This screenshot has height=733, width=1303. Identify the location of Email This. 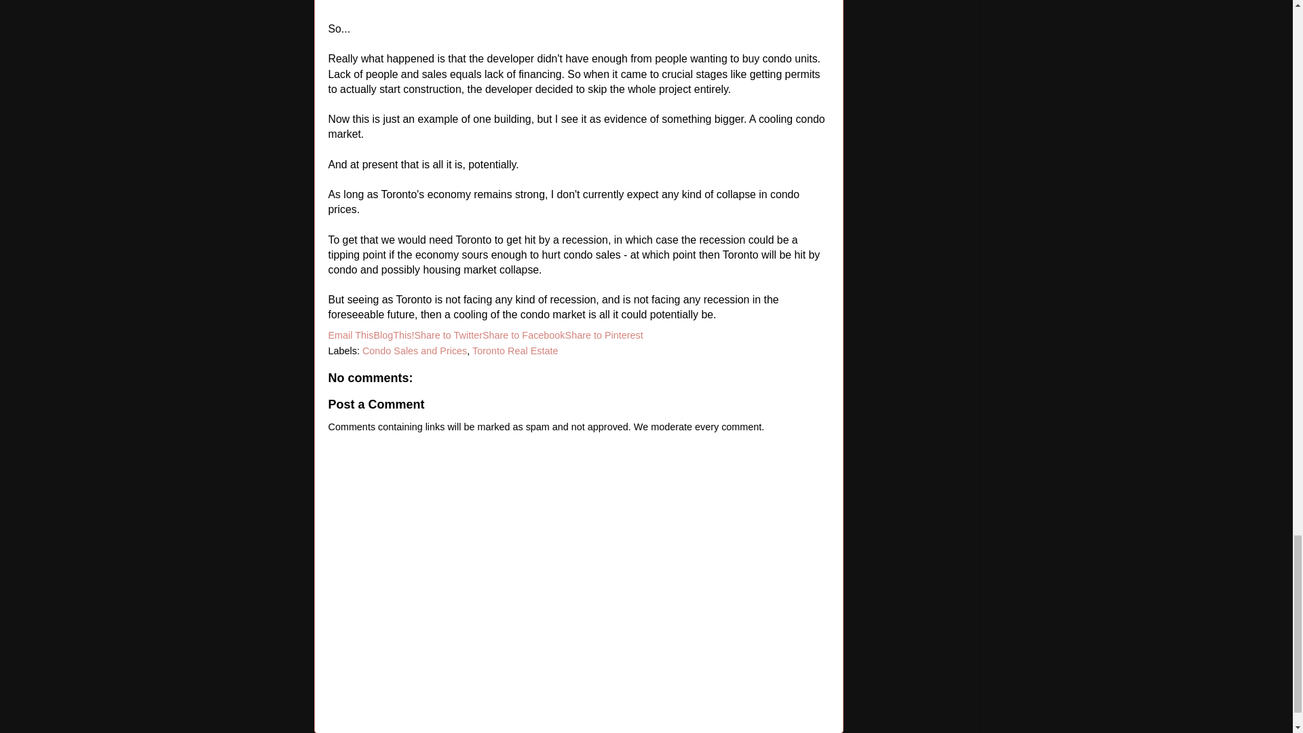
(351, 335).